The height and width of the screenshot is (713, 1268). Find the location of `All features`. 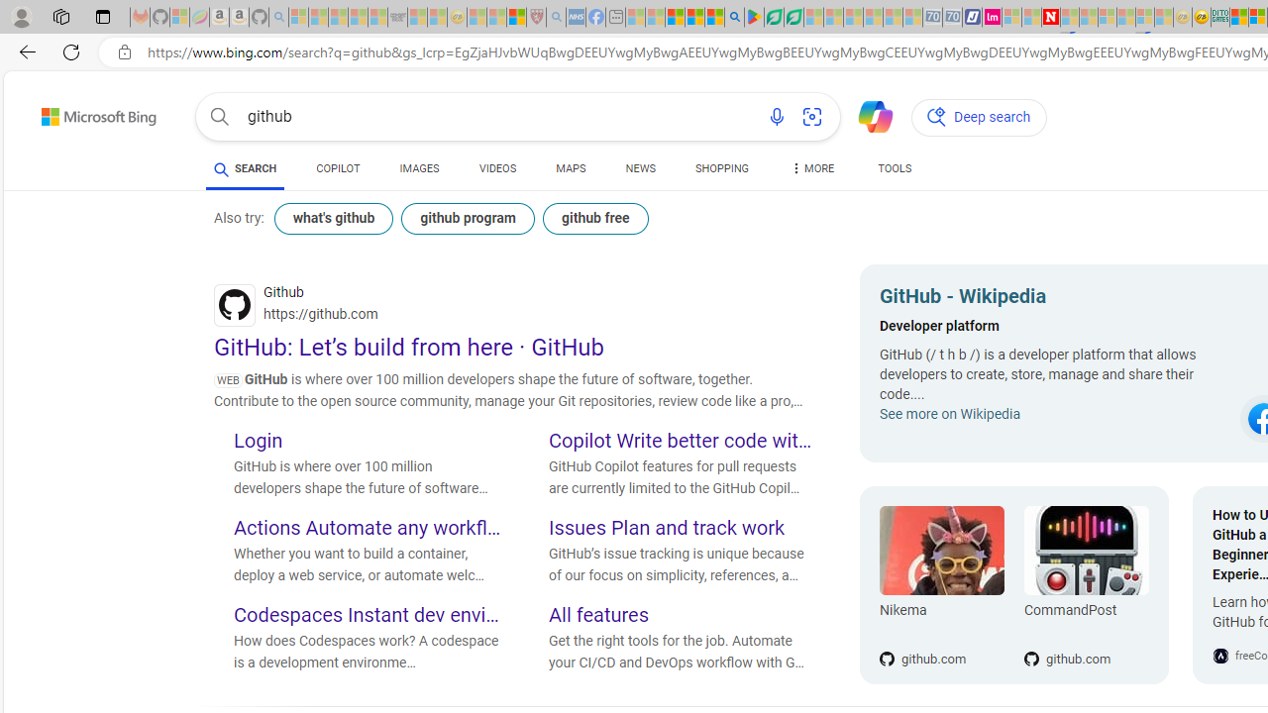

All features is located at coordinates (683, 617).